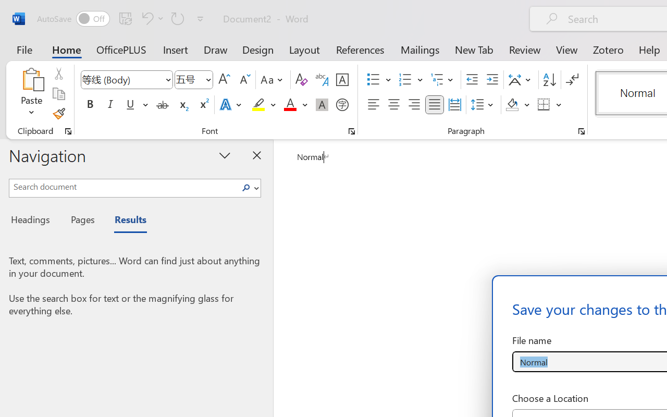  I want to click on Strikethrough, so click(163, 105).